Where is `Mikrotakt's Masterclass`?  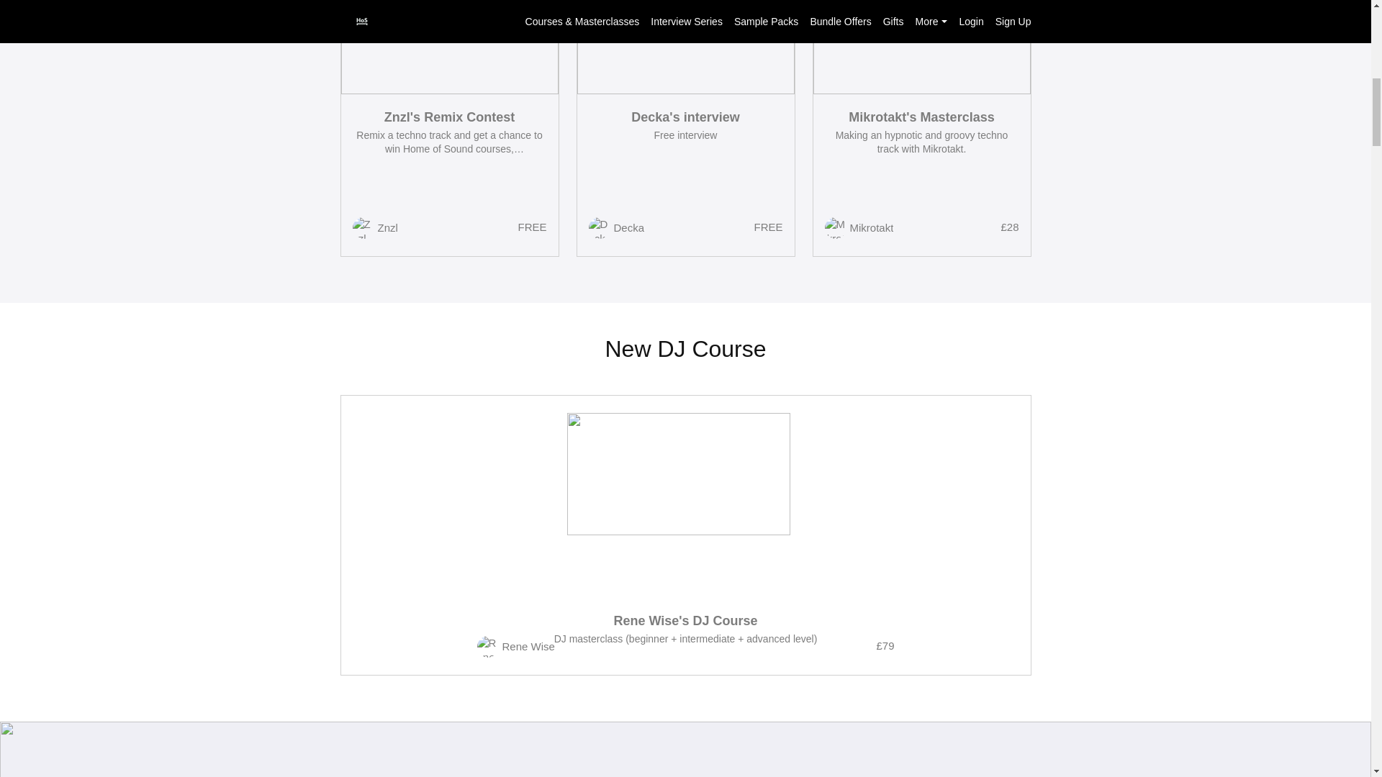 Mikrotakt's Masterclass is located at coordinates (922, 117).